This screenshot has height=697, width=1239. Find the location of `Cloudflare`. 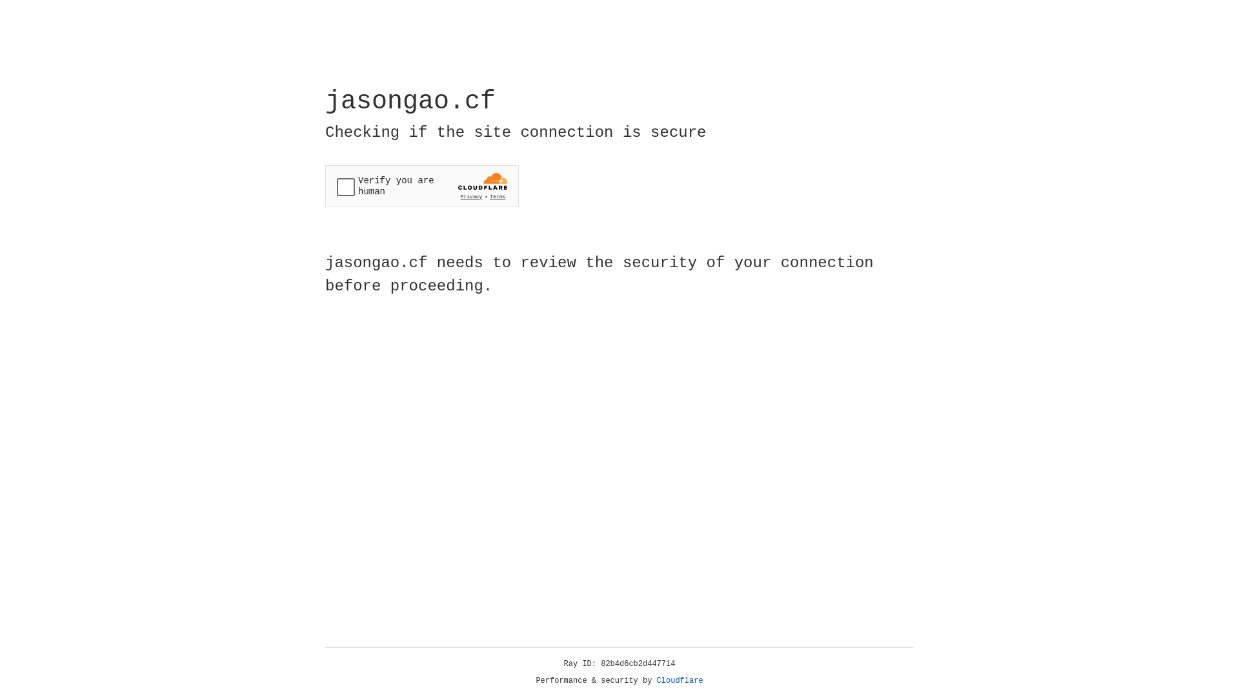

Cloudflare is located at coordinates (680, 681).